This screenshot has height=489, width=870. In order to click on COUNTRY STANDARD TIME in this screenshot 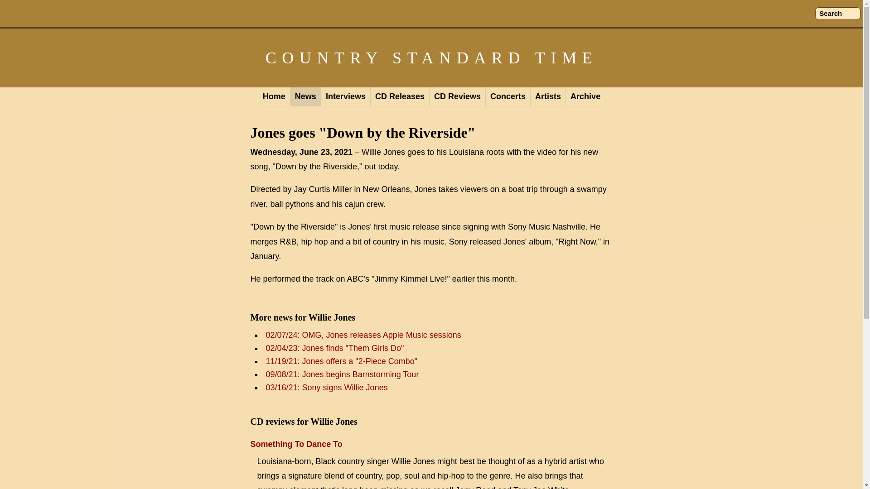, I will do `click(431, 58)`.